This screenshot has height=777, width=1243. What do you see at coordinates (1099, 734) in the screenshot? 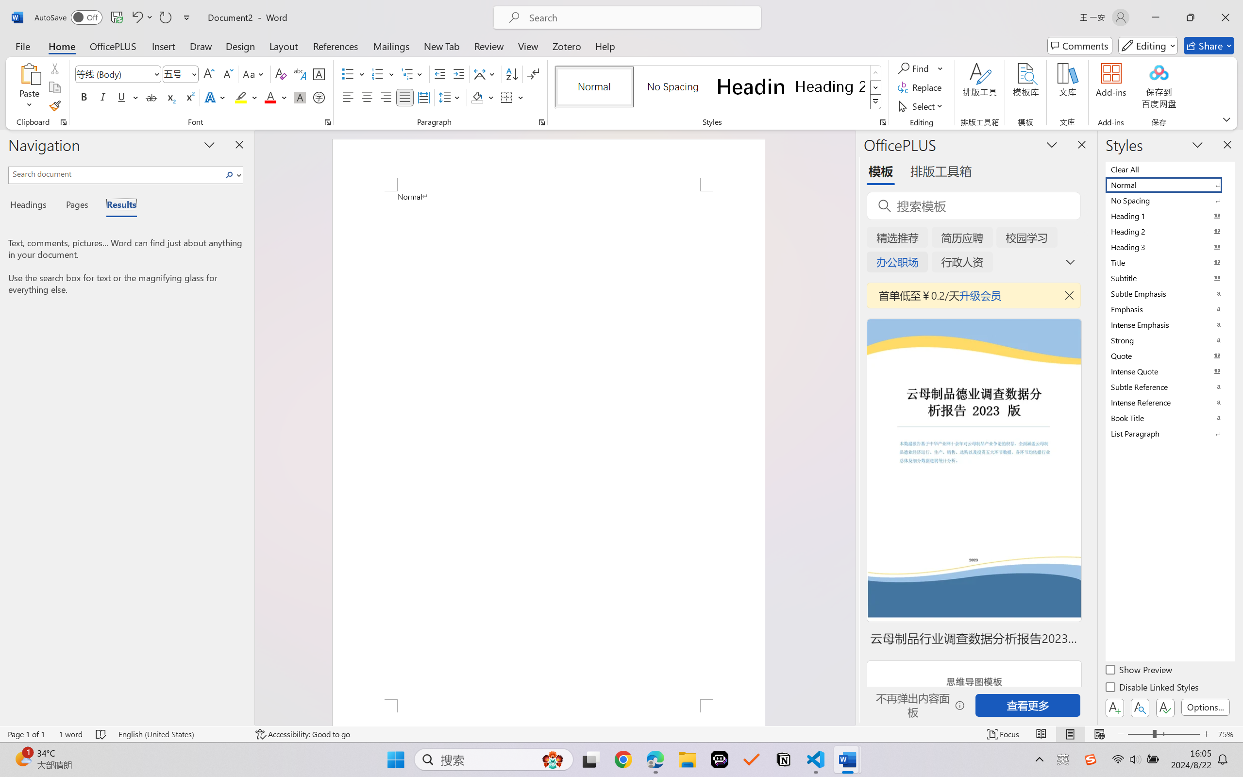
I see `Web Layout` at bounding box center [1099, 734].